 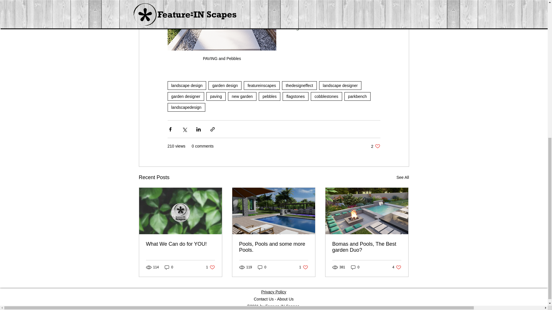 What do you see at coordinates (216, 96) in the screenshot?
I see `What We Can do for YOU!` at bounding box center [216, 96].